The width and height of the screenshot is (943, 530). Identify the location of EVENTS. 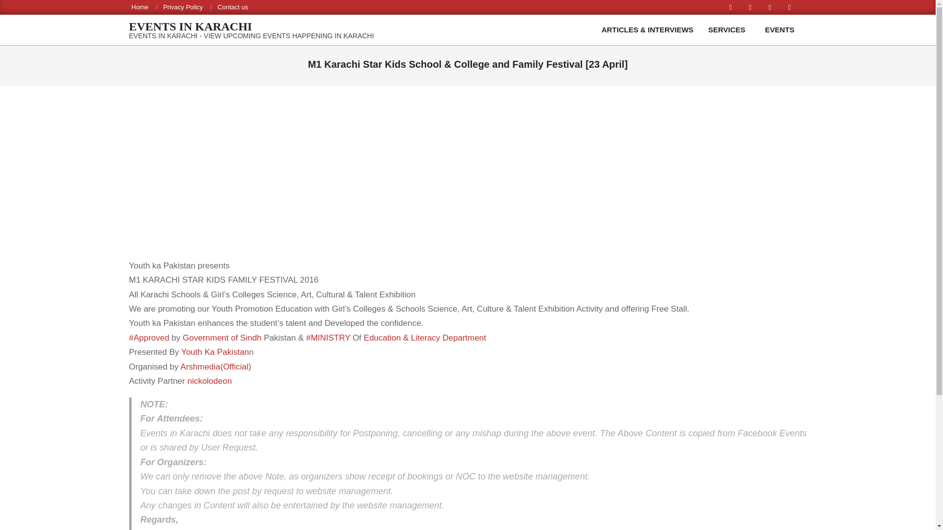
(781, 29).